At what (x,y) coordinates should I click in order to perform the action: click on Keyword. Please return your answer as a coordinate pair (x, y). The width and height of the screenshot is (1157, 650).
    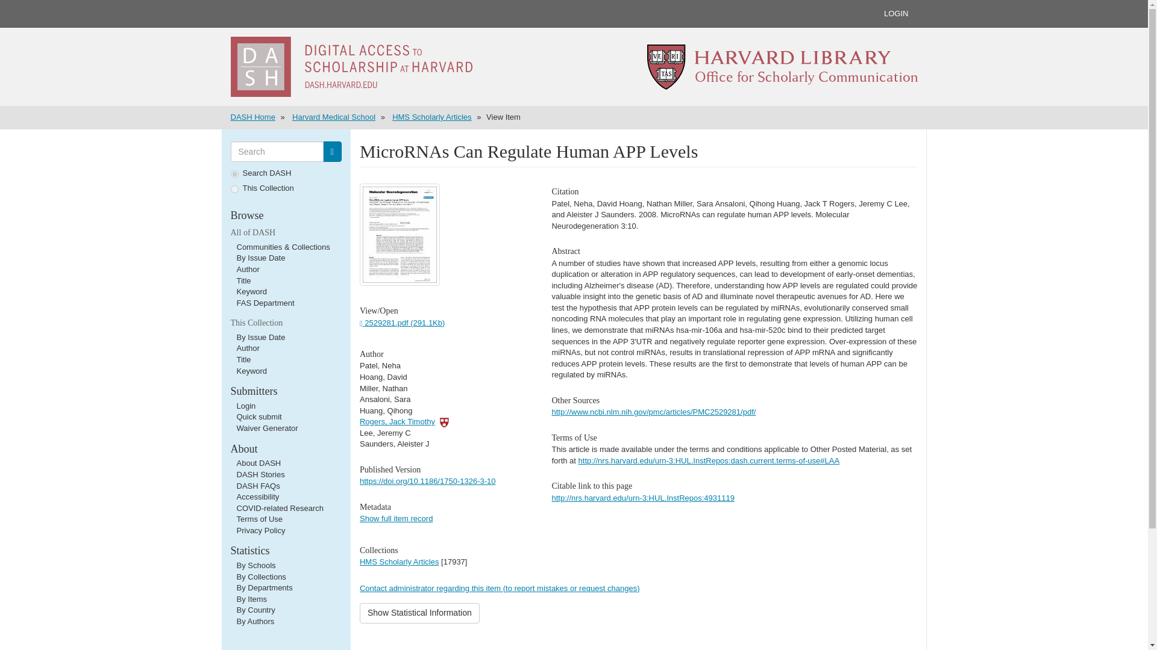
    Looking at the image, I should click on (251, 291).